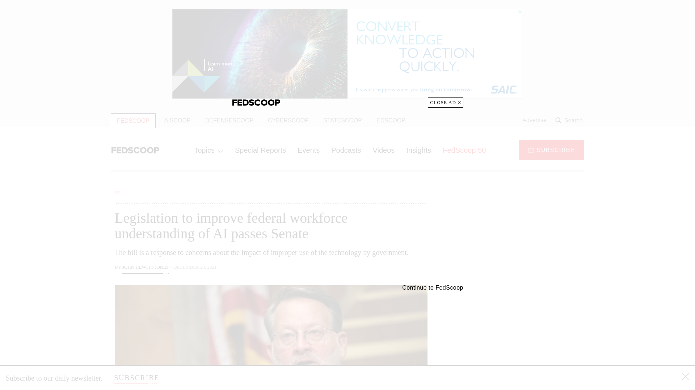 The width and height of the screenshot is (695, 390). What do you see at coordinates (229, 121) in the screenshot?
I see `DEFENSESCOOP` at bounding box center [229, 121].